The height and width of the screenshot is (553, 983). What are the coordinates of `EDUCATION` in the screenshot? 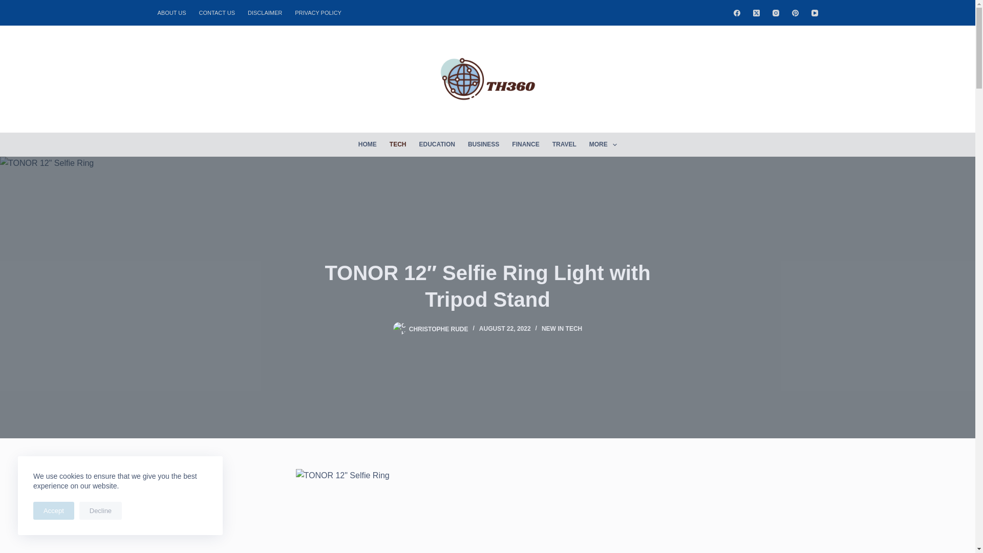 It's located at (437, 144).